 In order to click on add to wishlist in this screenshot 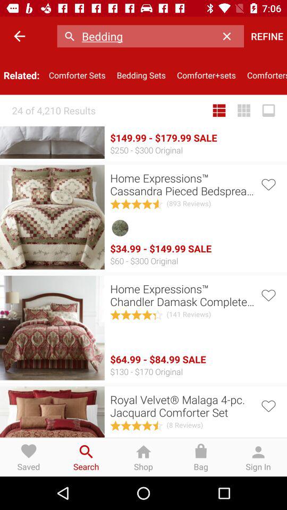, I will do `click(268, 184)`.